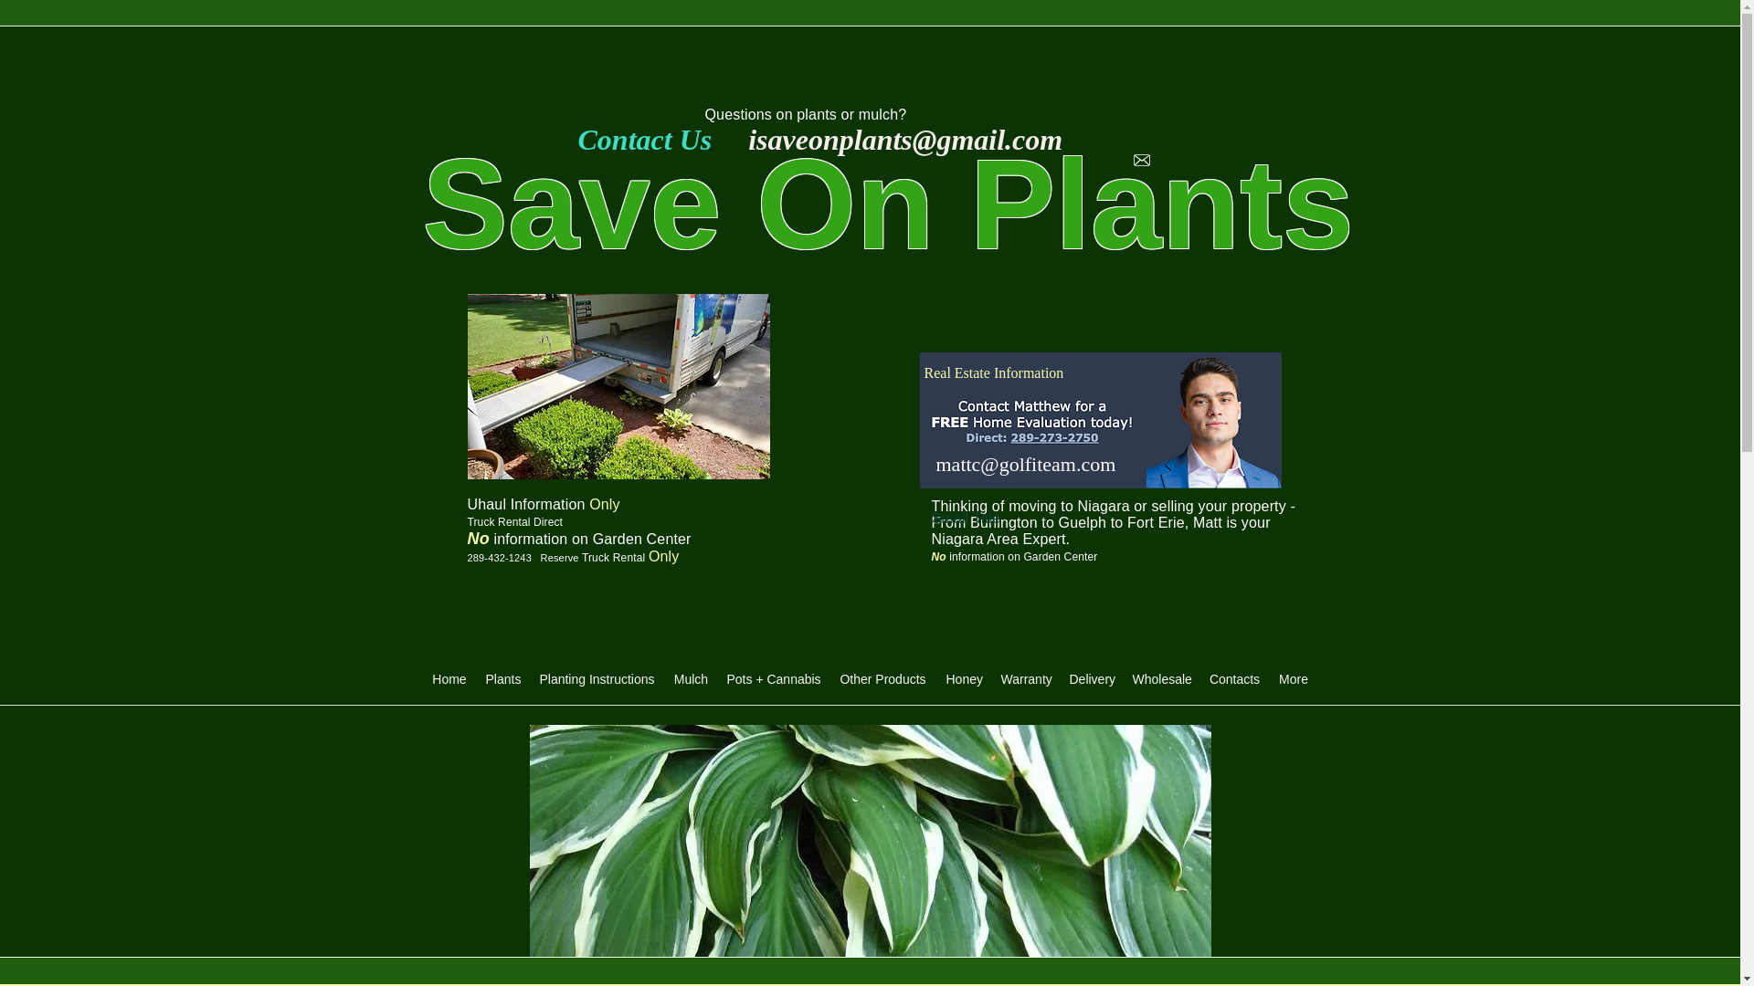  Describe the element at coordinates (965, 679) in the screenshot. I see `Honey` at that location.